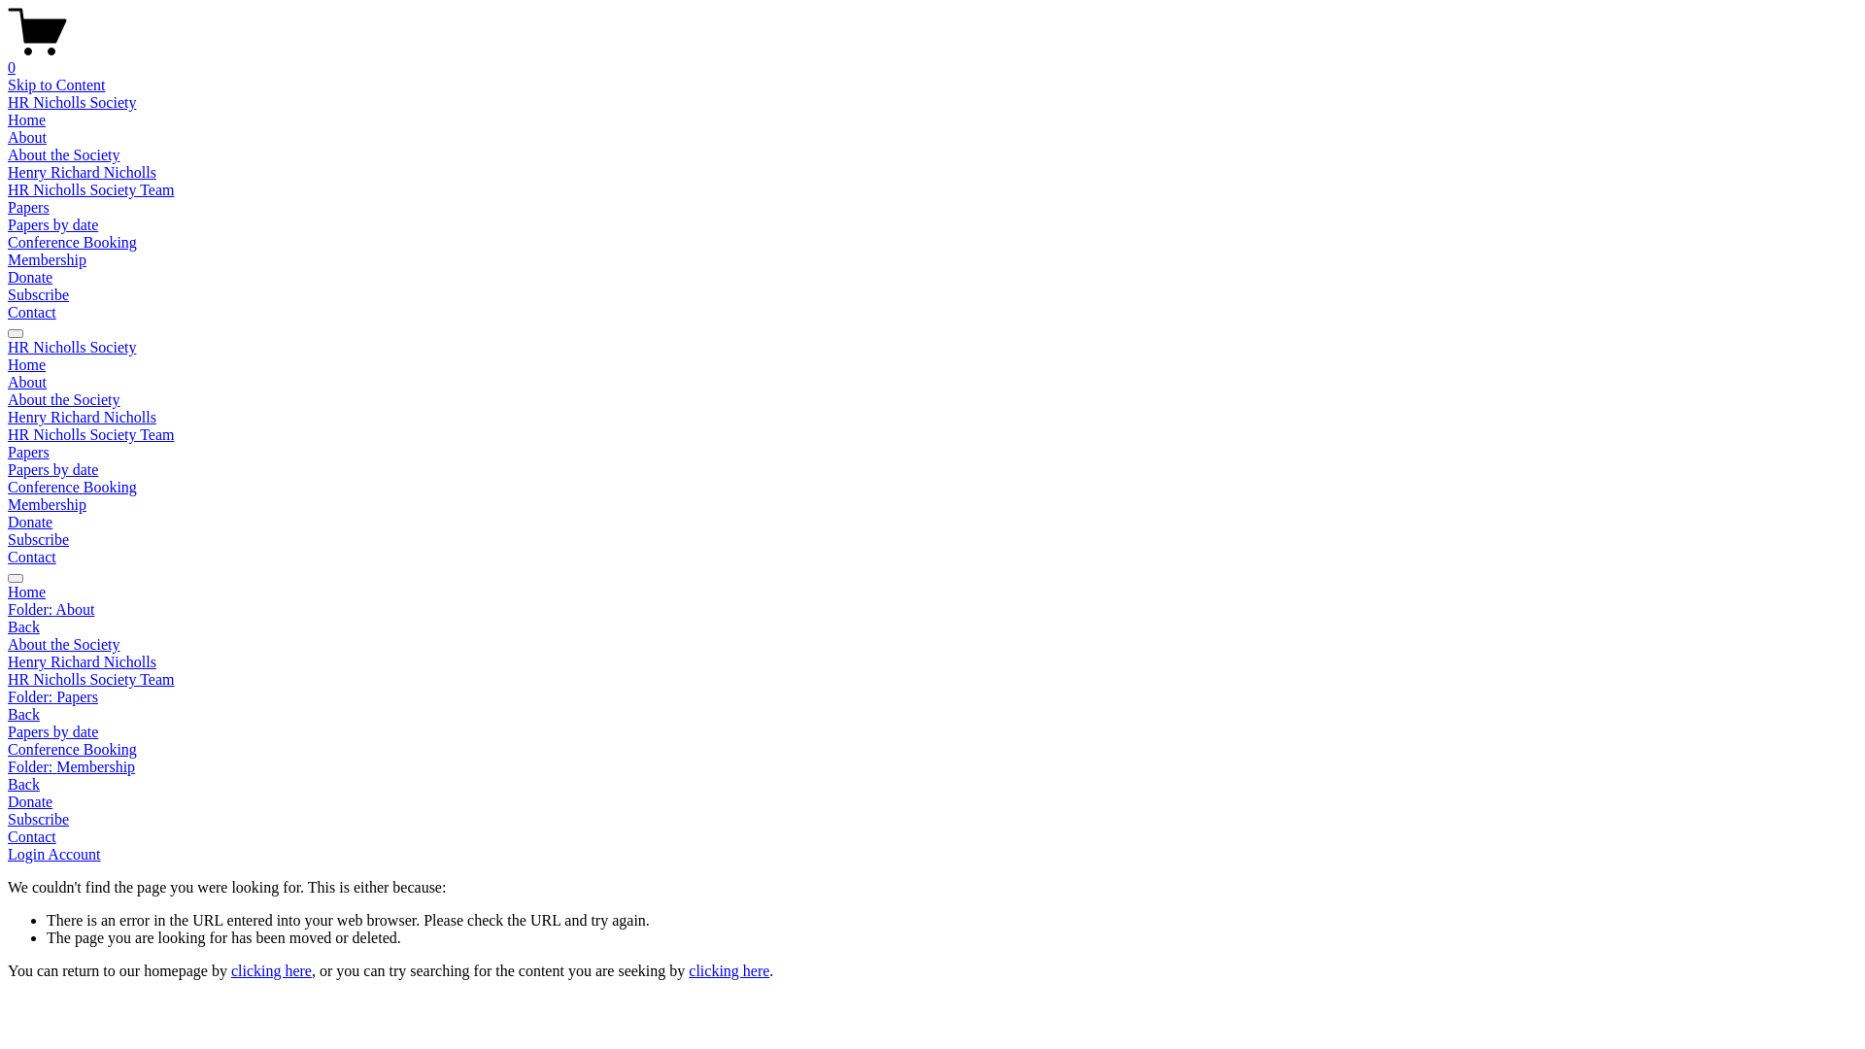 This screenshot has height=1049, width=1865. Describe the element at coordinates (52, 225) in the screenshot. I see `Papers by date` at that location.